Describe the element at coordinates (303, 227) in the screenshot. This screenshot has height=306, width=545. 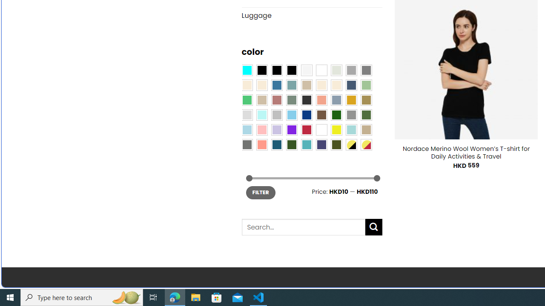
I see `Search for:` at that location.